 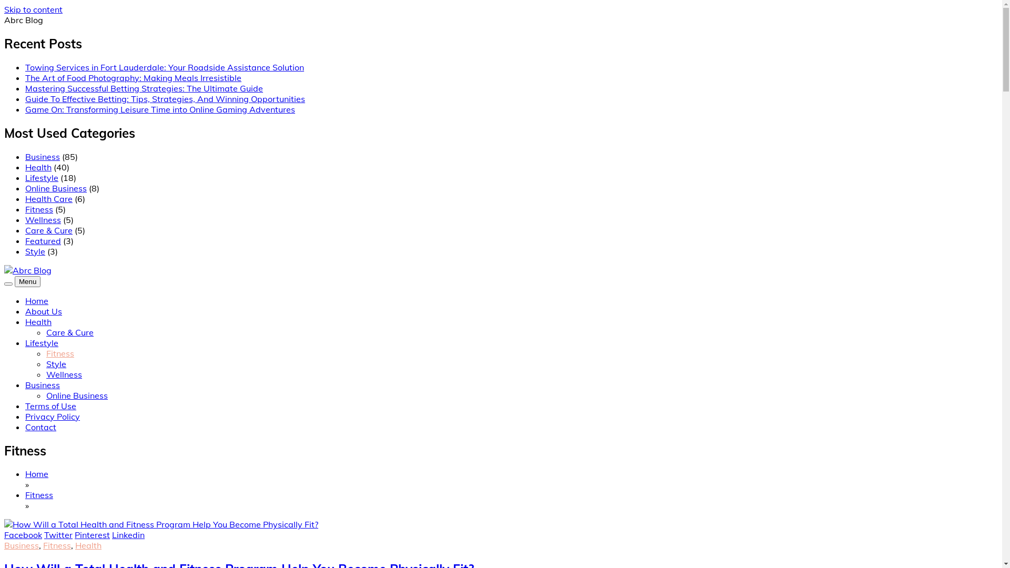 I want to click on Wellness, so click(x=64, y=374).